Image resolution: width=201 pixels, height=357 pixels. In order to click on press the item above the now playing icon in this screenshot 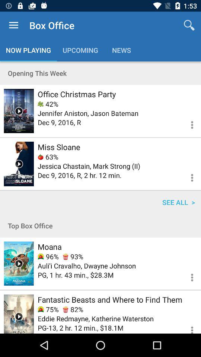, I will do `click(13, 25)`.